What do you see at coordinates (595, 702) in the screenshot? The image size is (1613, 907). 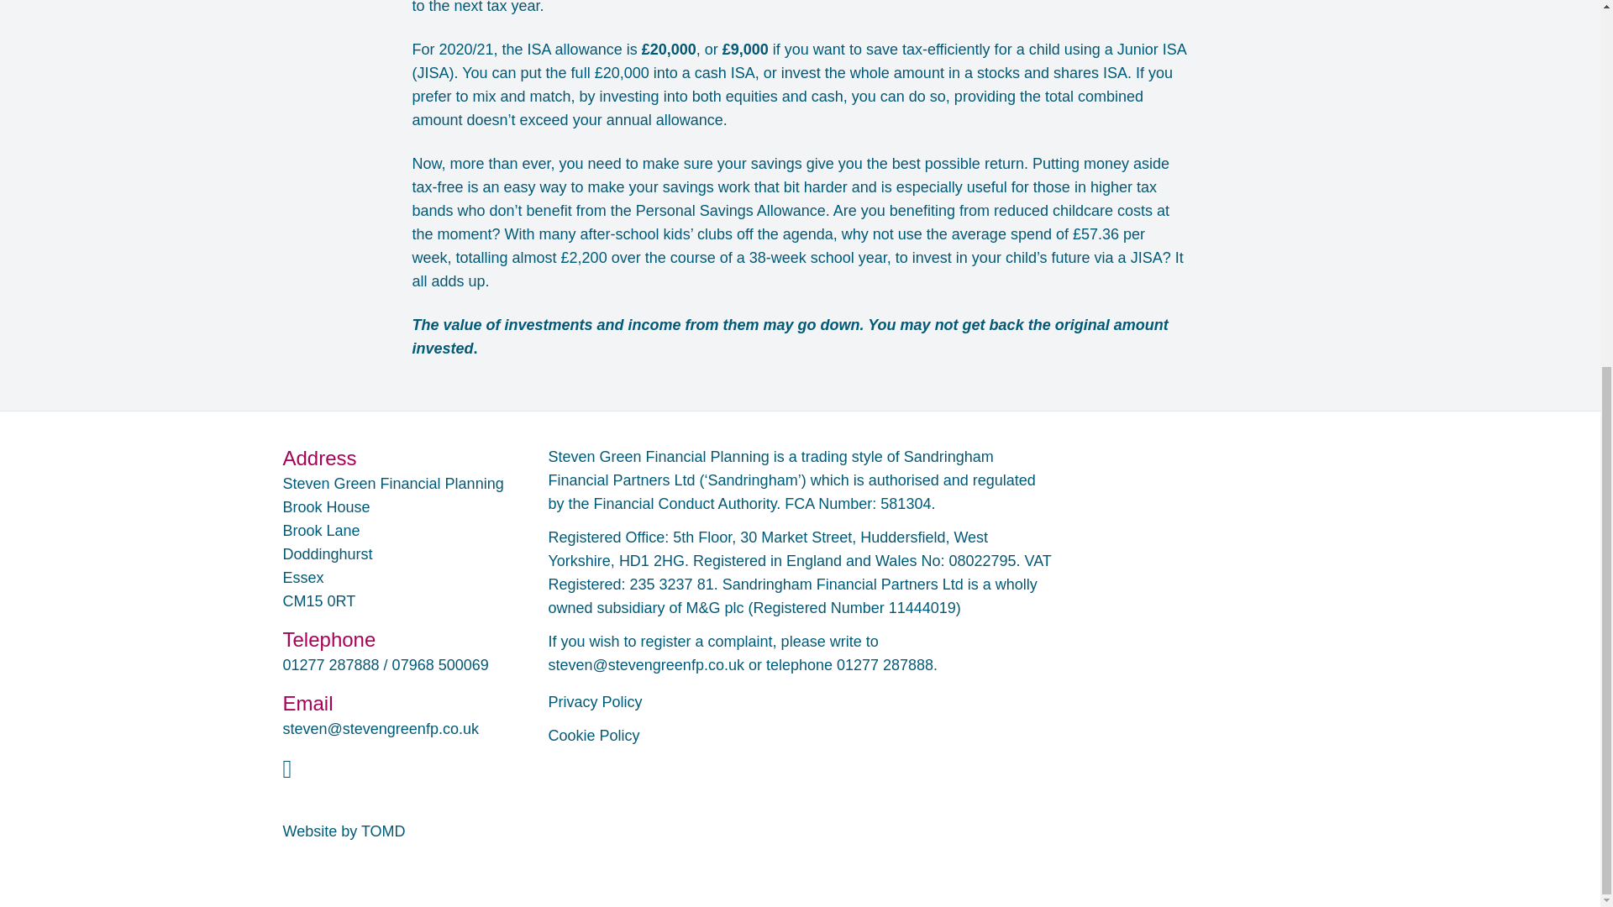 I see `Privacy Policy` at bounding box center [595, 702].